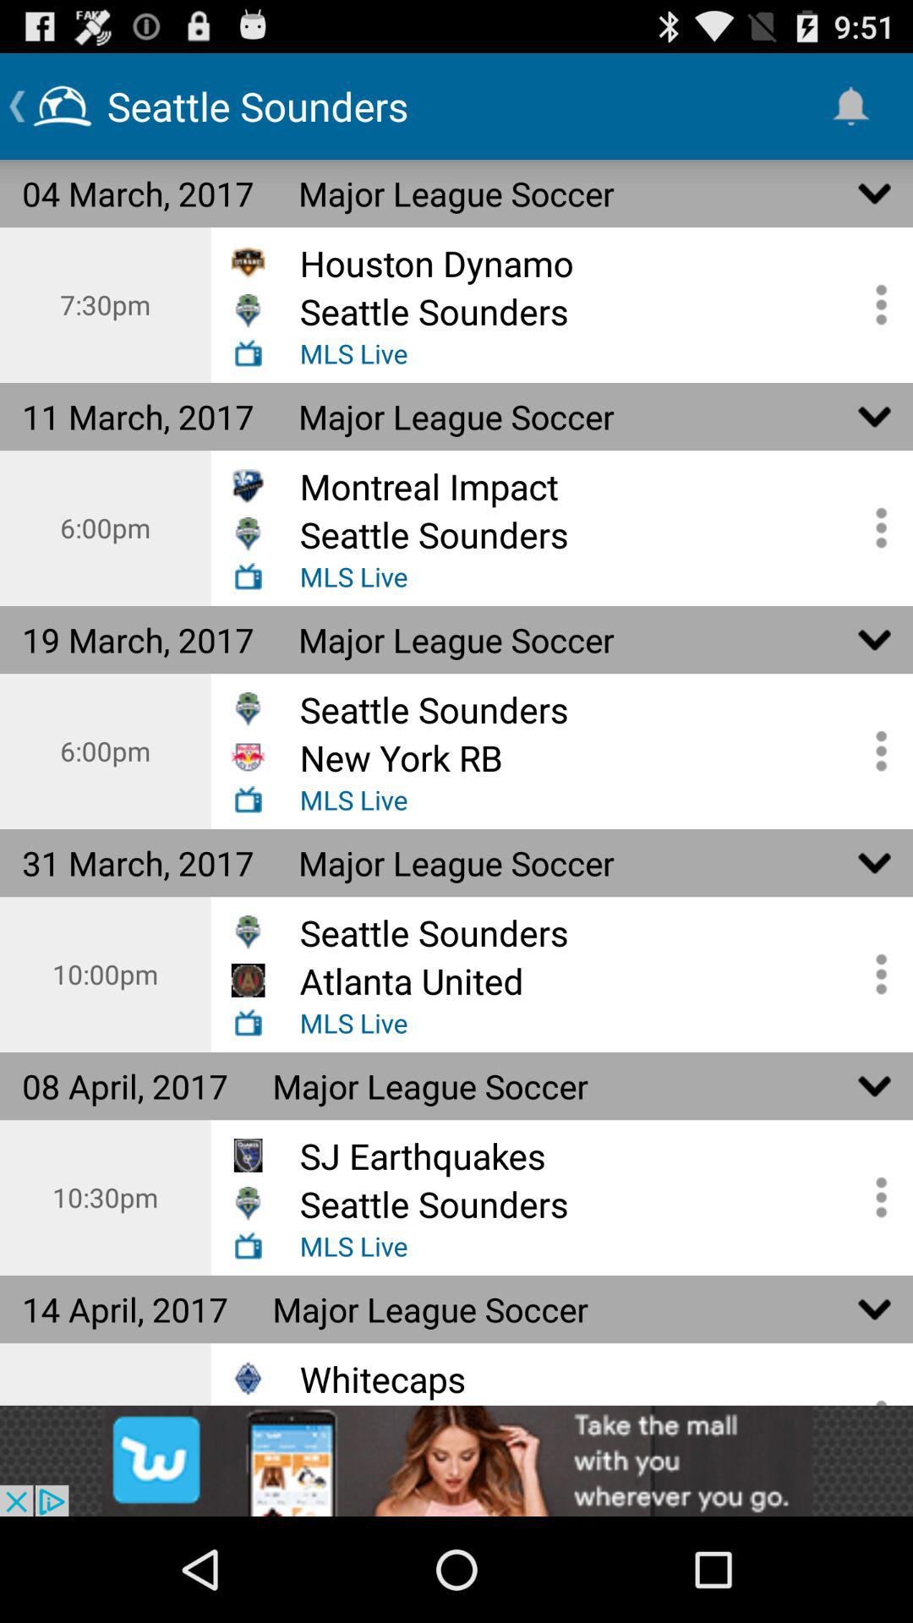 The height and width of the screenshot is (1623, 913). I want to click on open details, so click(875, 751).